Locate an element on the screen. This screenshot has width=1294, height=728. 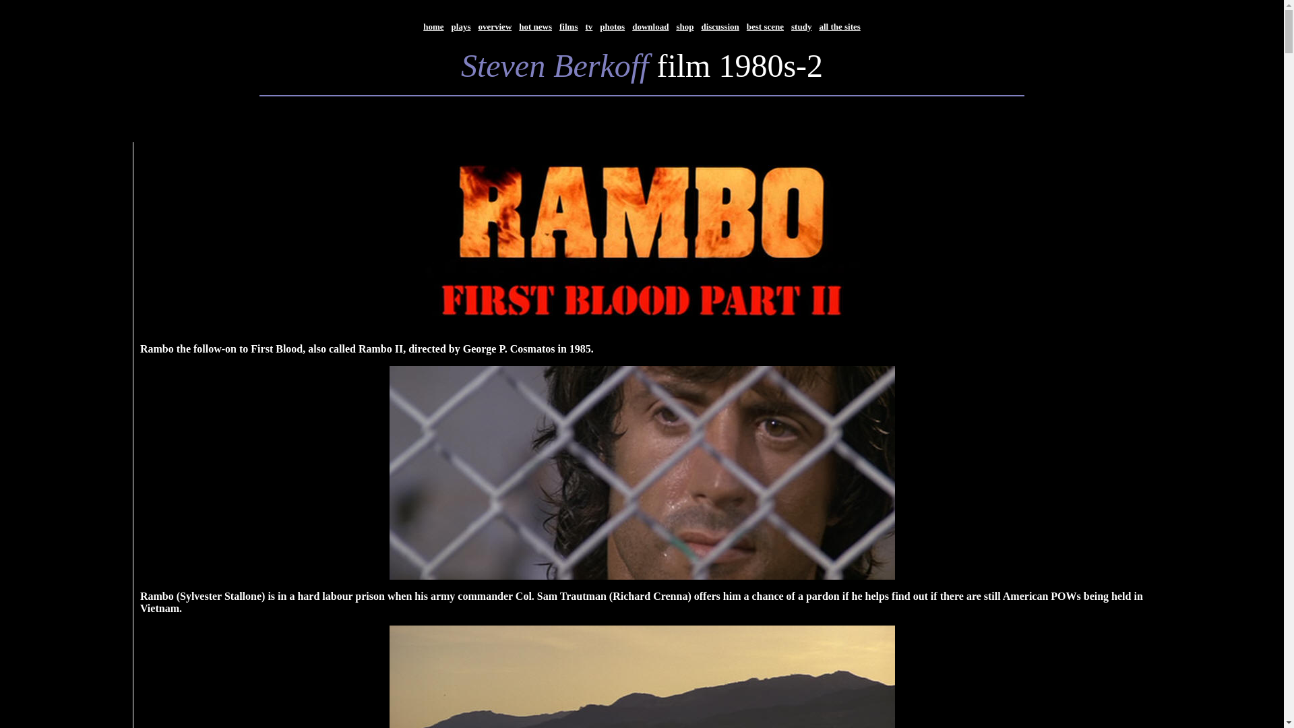
best scene is located at coordinates (765, 26).